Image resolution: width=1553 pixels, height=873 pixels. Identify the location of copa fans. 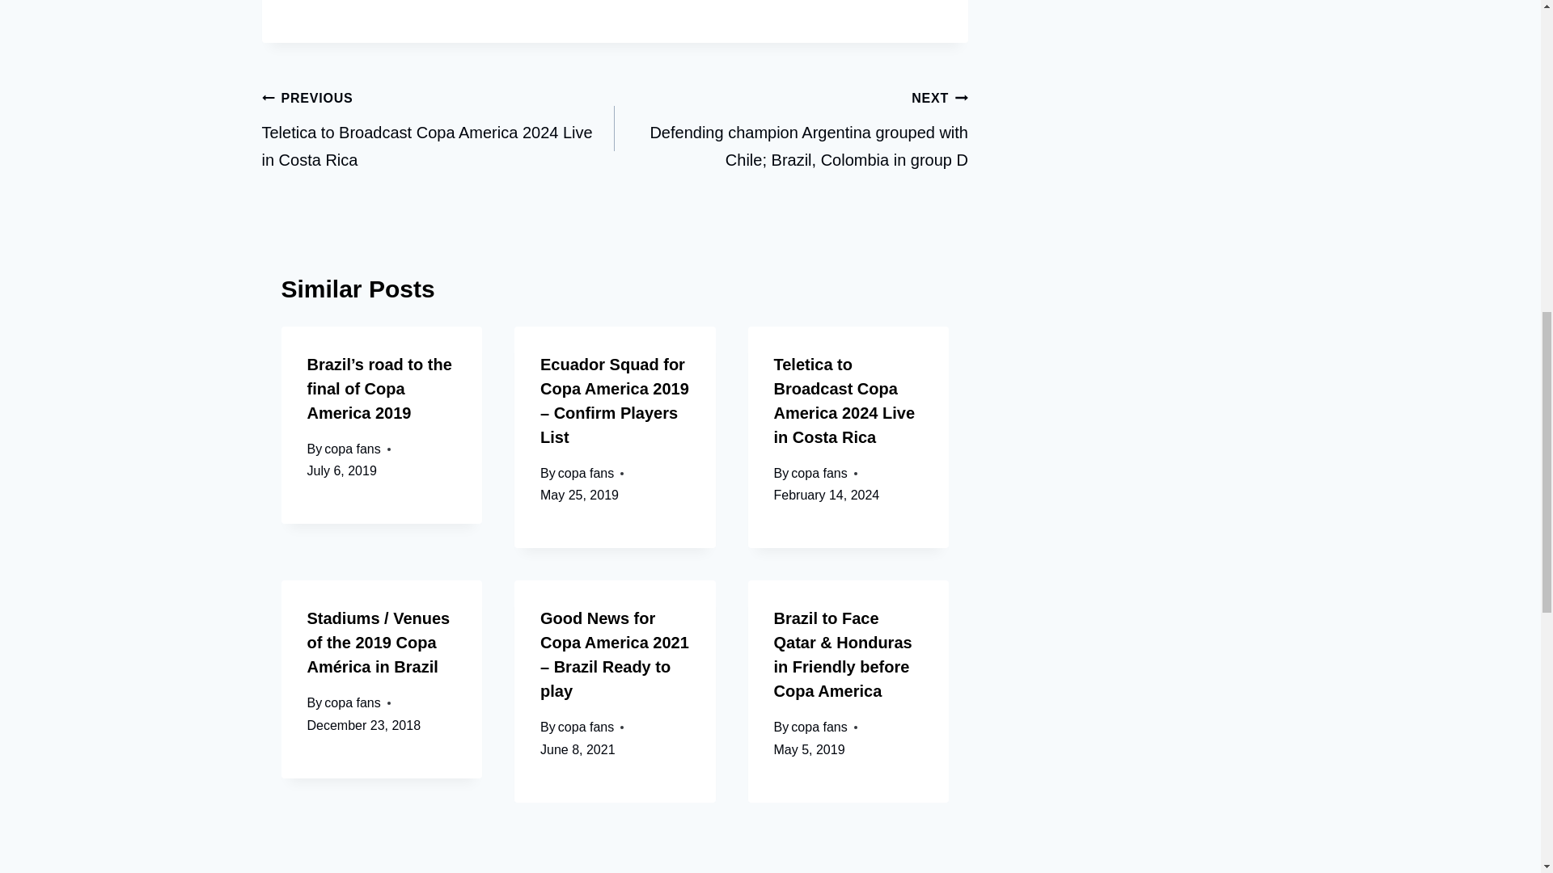
(586, 727).